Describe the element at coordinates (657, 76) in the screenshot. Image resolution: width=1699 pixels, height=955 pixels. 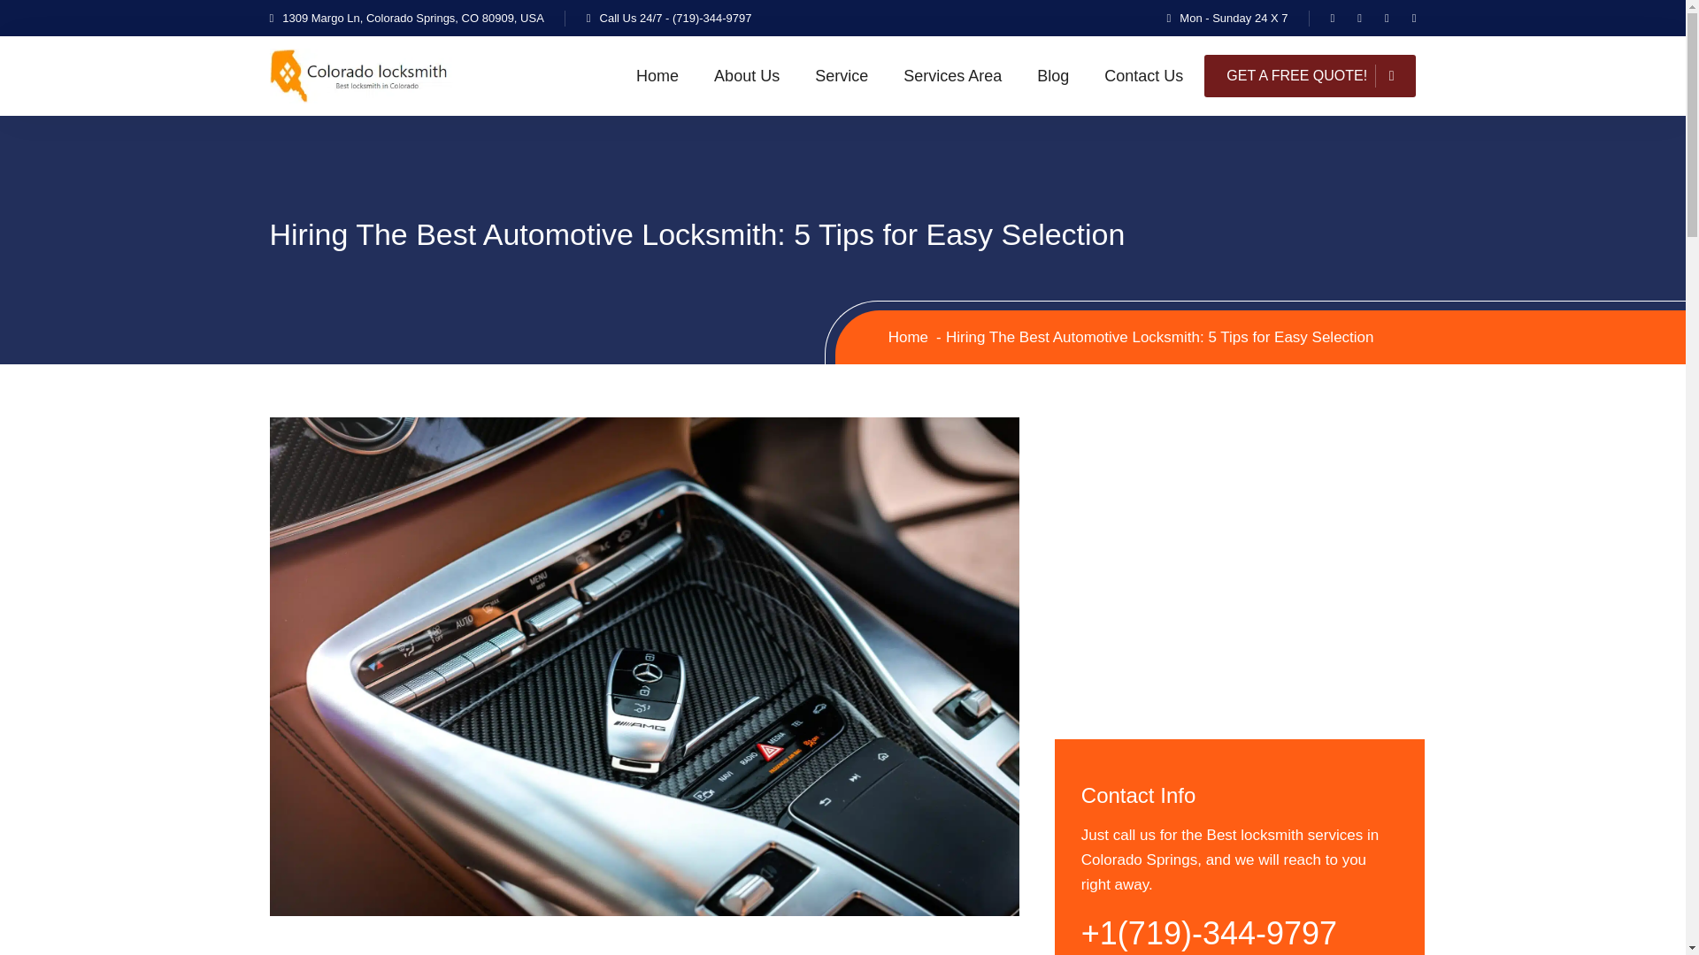
I see `Home` at that location.